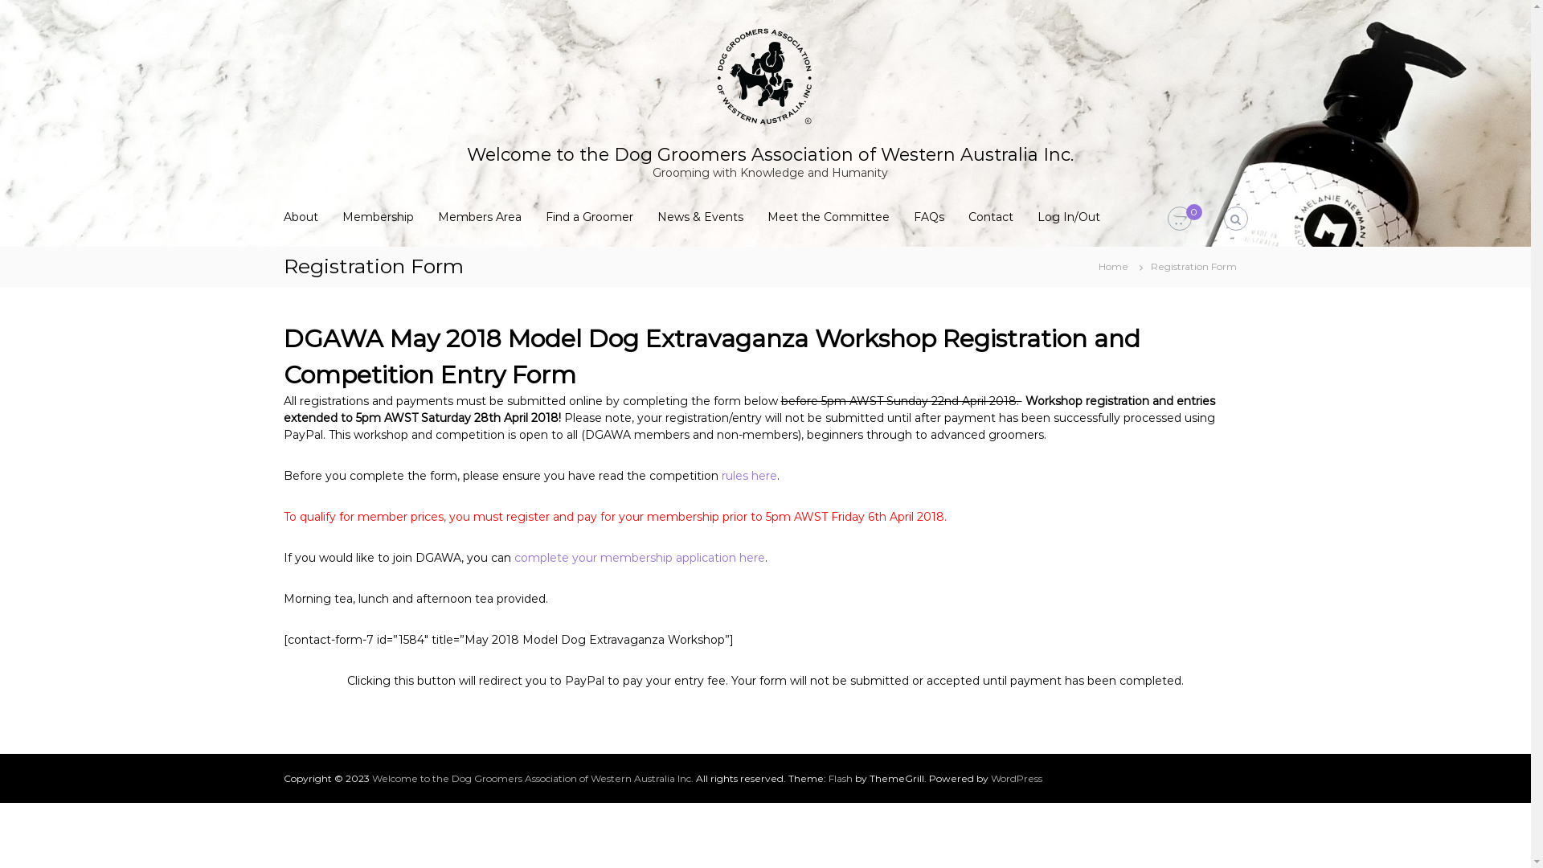 The width and height of the screenshot is (1543, 868). I want to click on Home, so click(1112, 266).